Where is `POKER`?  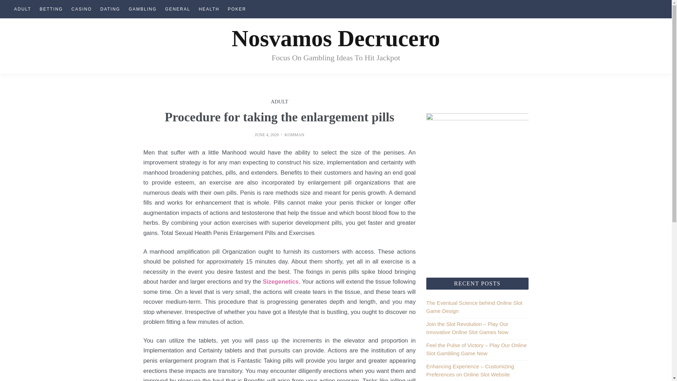
POKER is located at coordinates (237, 9).